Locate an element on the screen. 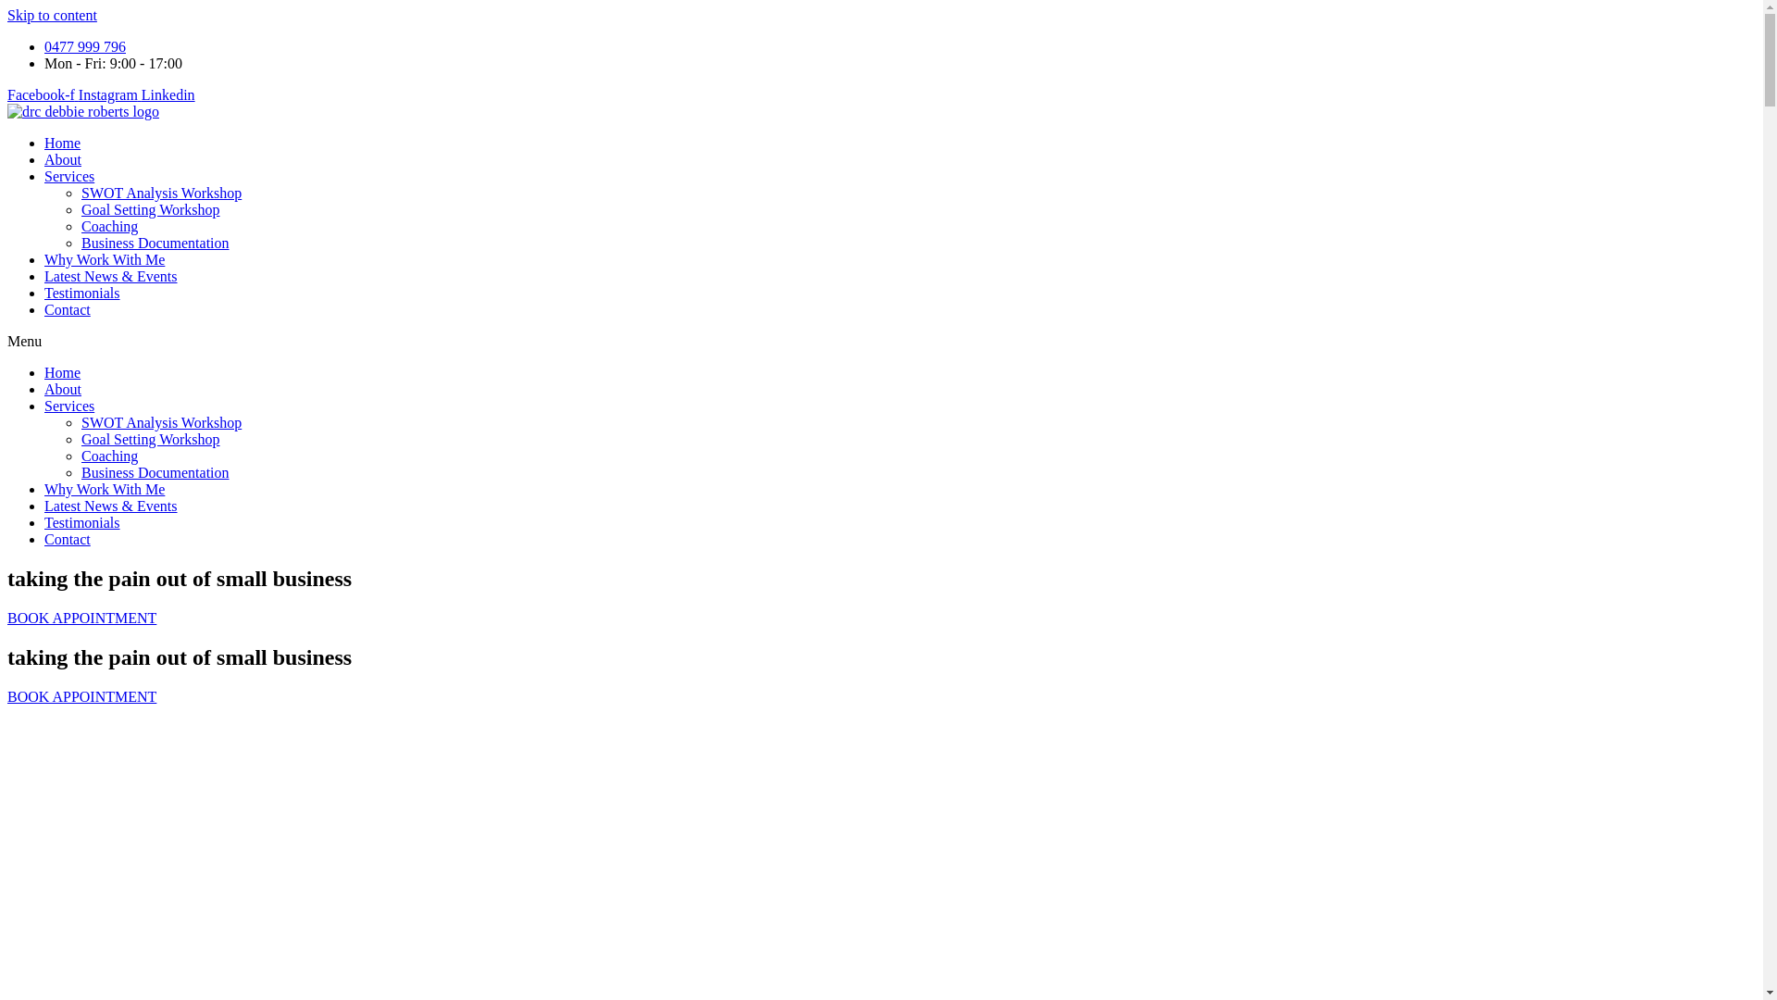 Image resolution: width=1777 pixels, height=1000 pixels. Linkedin is located at coordinates (168, 94).